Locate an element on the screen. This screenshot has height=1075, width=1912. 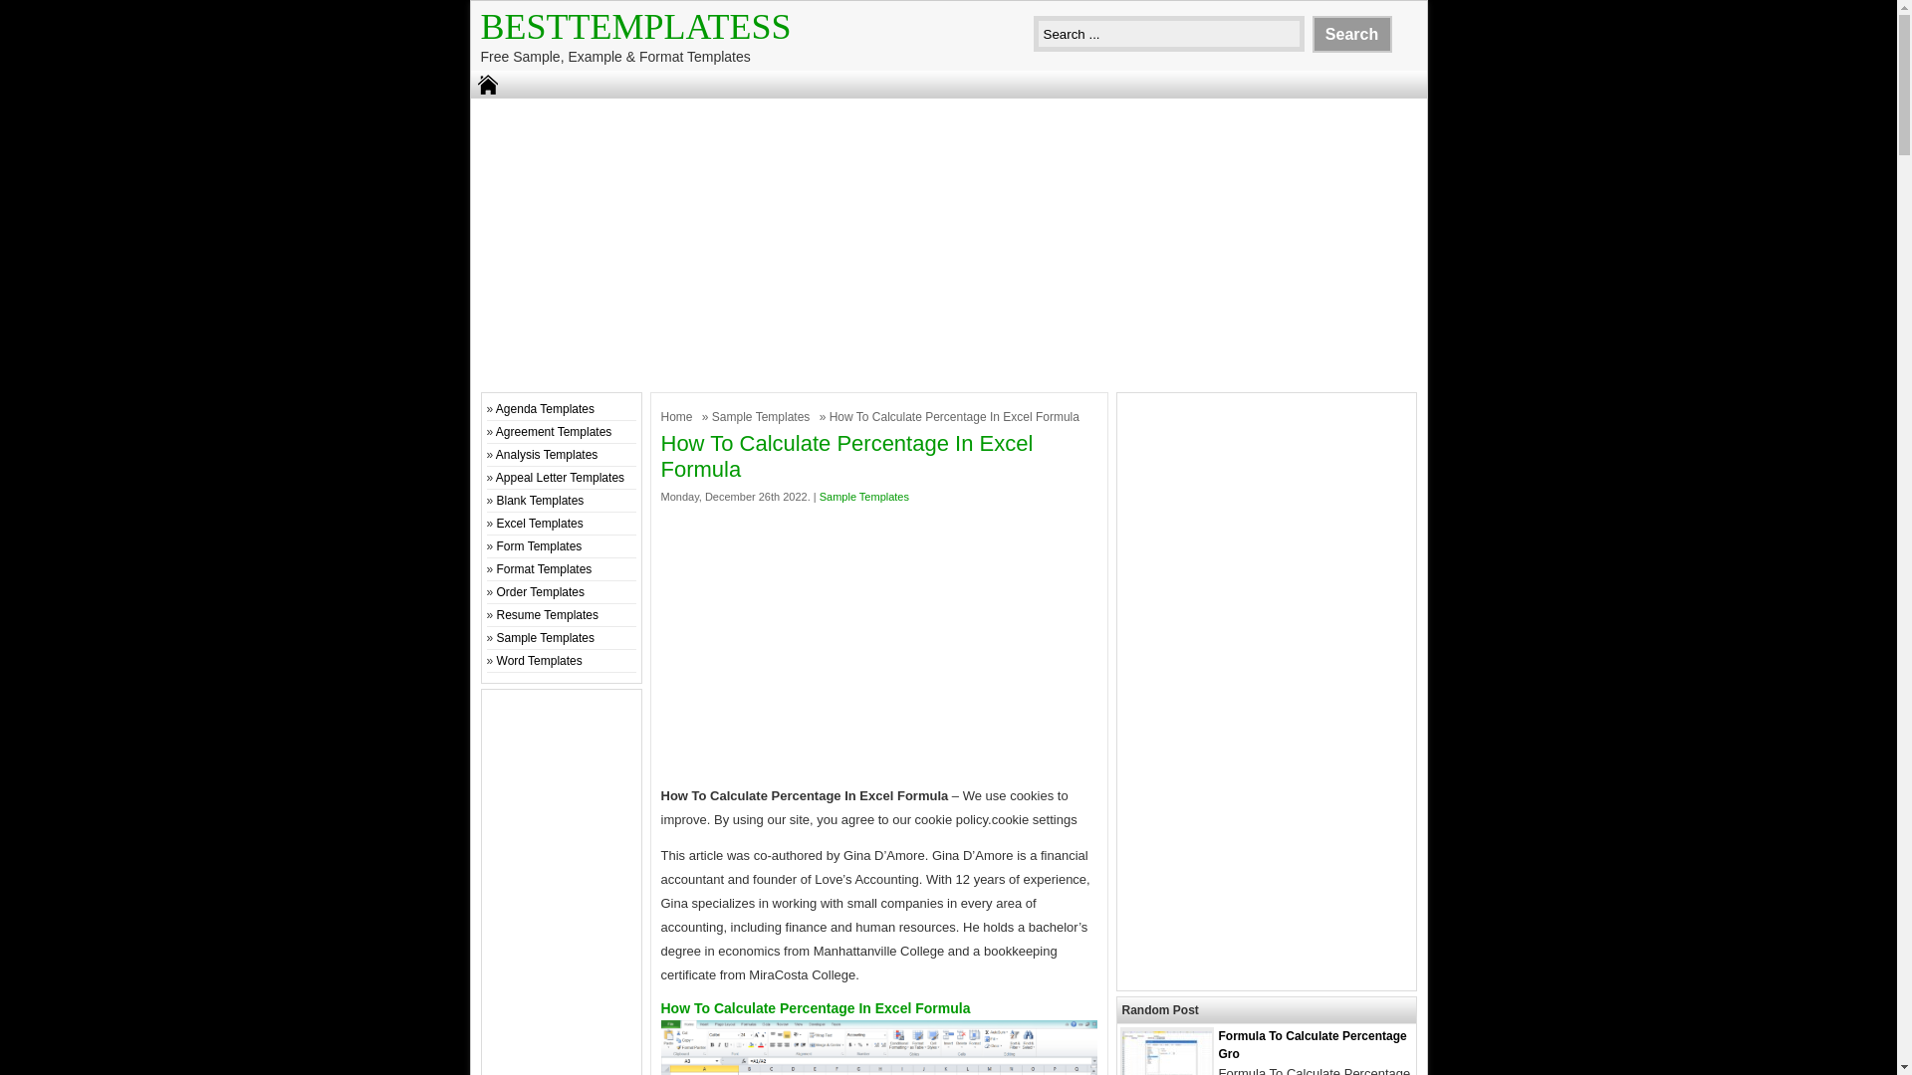
Form Templates is located at coordinates (540, 546).